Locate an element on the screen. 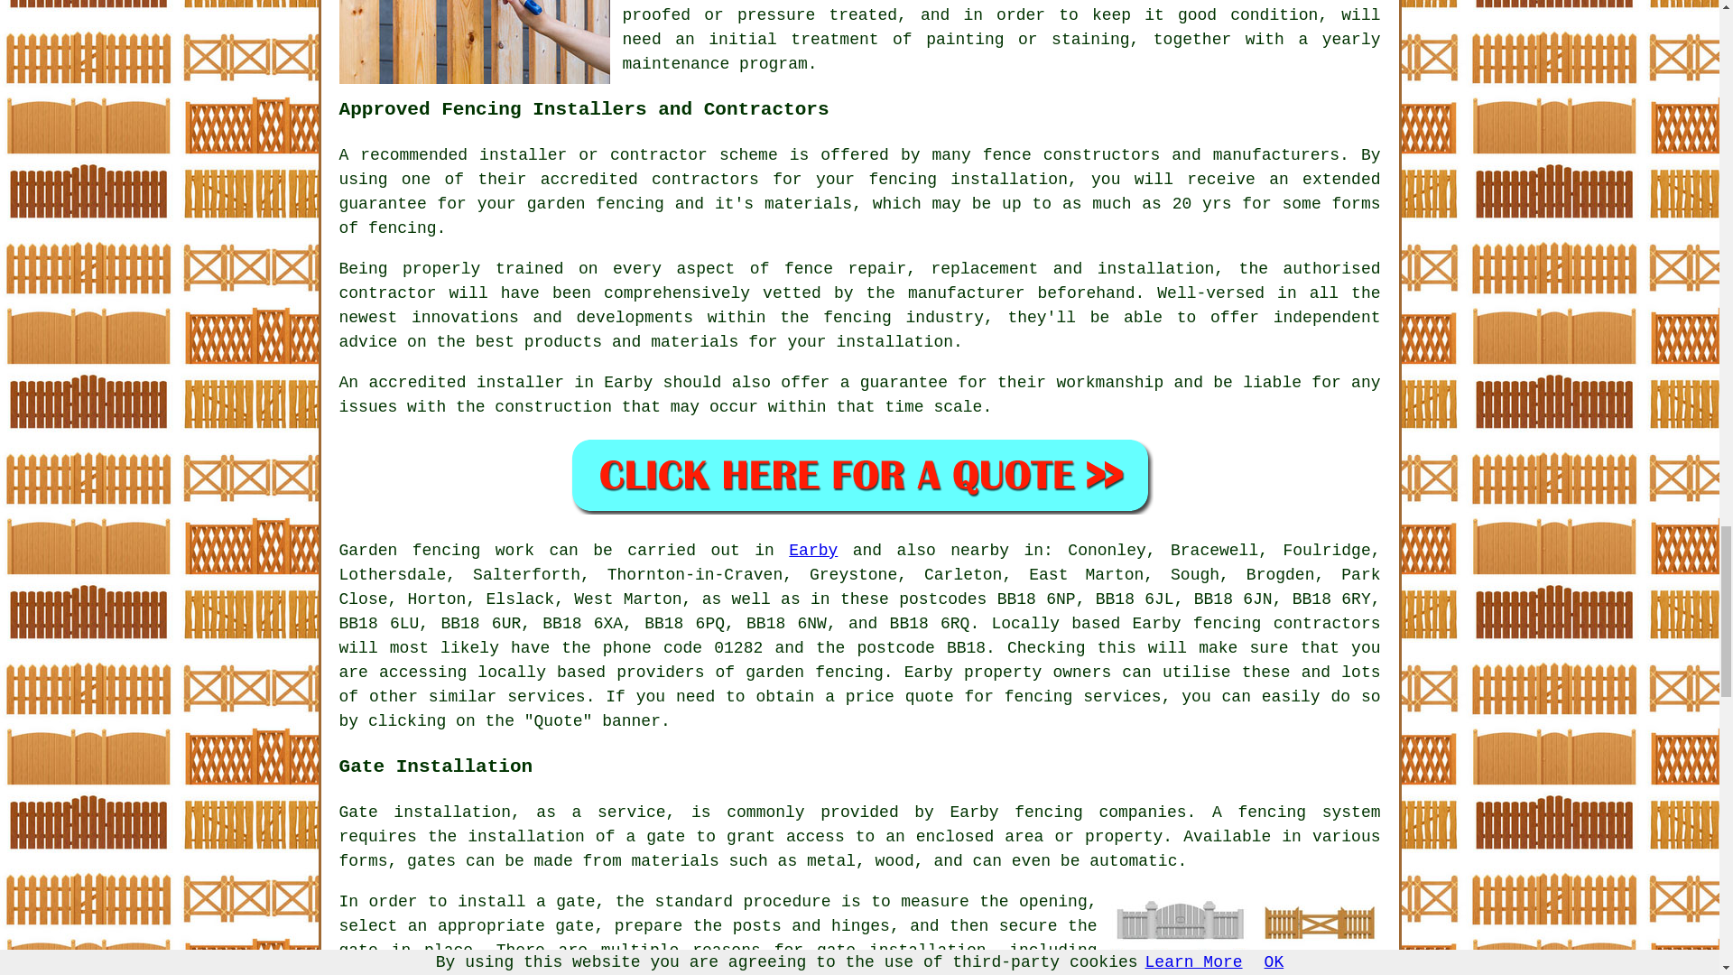 Image resolution: width=1733 pixels, height=975 pixels. Garden fencing work is located at coordinates (437, 551).